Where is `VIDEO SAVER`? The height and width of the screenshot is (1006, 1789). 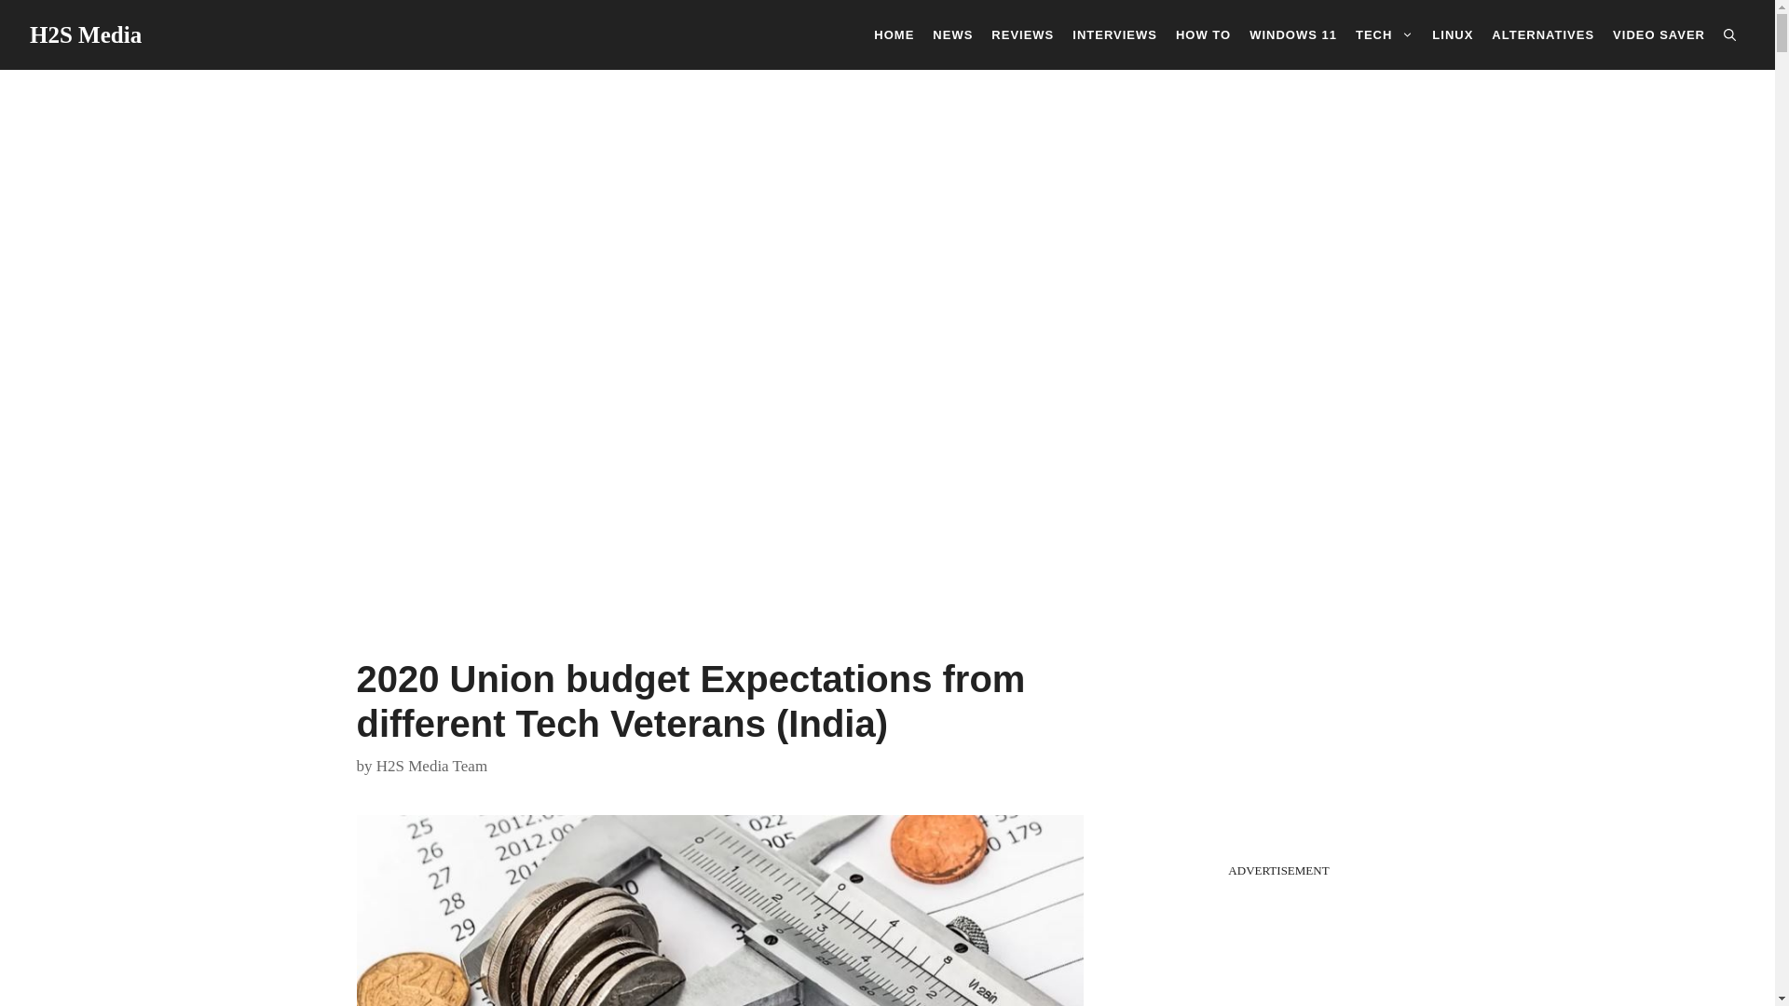 VIDEO SAVER is located at coordinates (1659, 34).